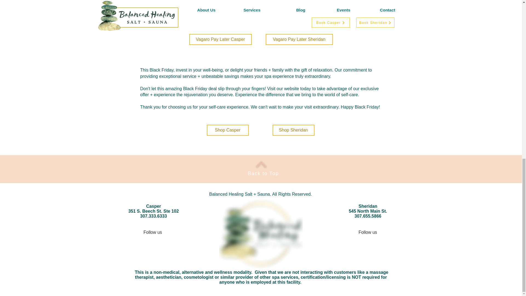 The image size is (526, 296). What do you see at coordinates (293, 130) in the screenshot?
I see `Shop Sheridan` at bounding box center [293, 130].